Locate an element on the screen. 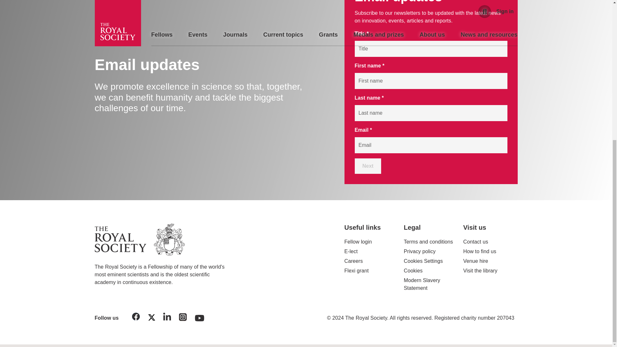 The image size is (617, 347). Twitter is located at coordinates (151, 319).